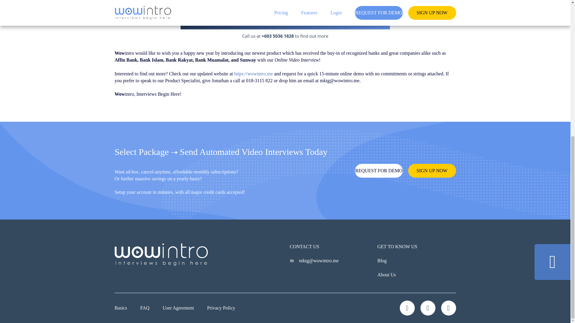 This screenshot has width=575, height=323. What do you see at coordinates (386, 275) in the screenshot?
I see `About Us` at bounding box center [386, 275].